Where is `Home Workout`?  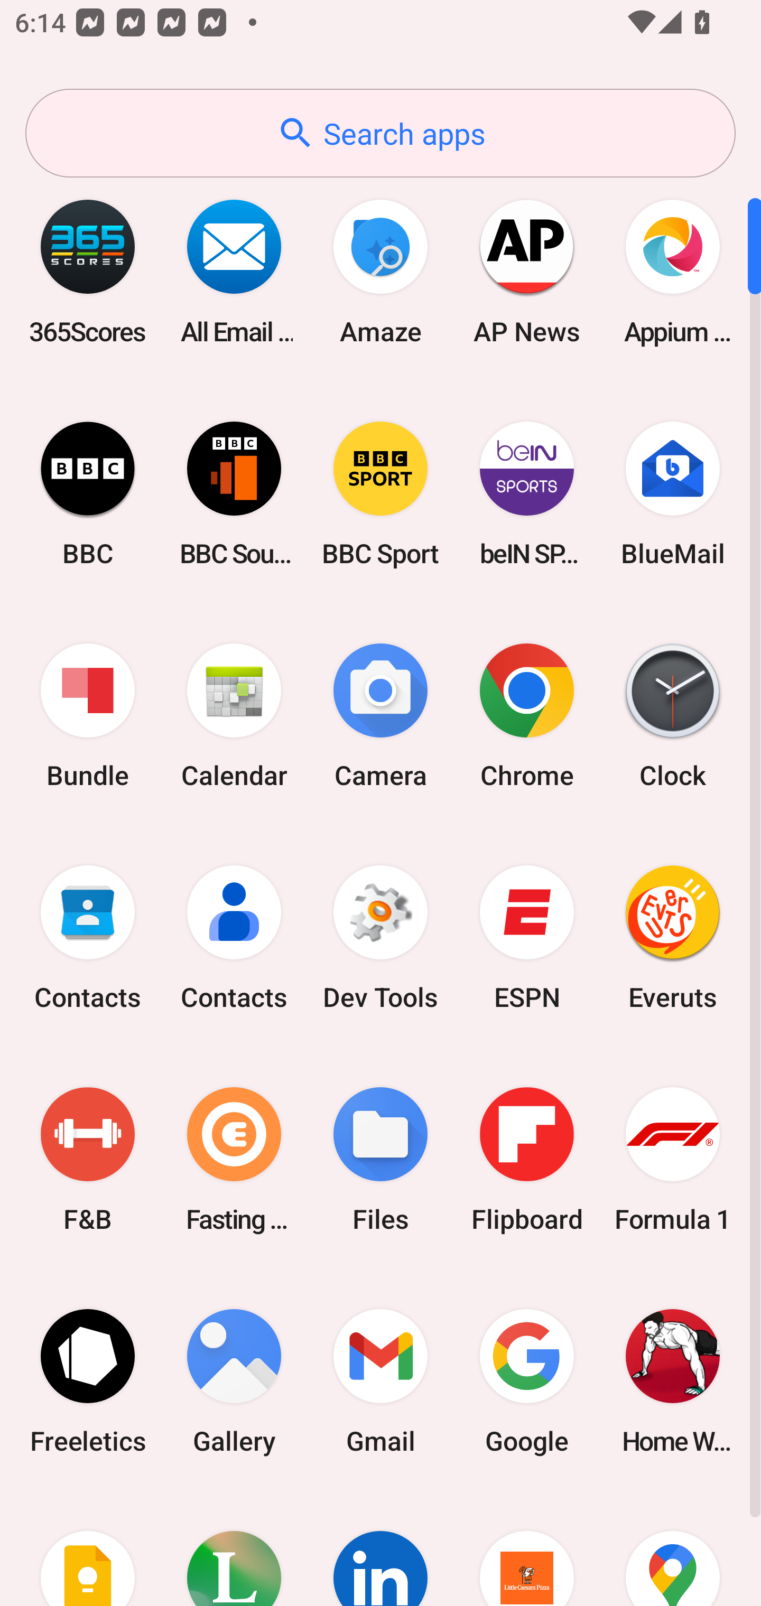 Home Workout is located at coordinates (673, 1381).